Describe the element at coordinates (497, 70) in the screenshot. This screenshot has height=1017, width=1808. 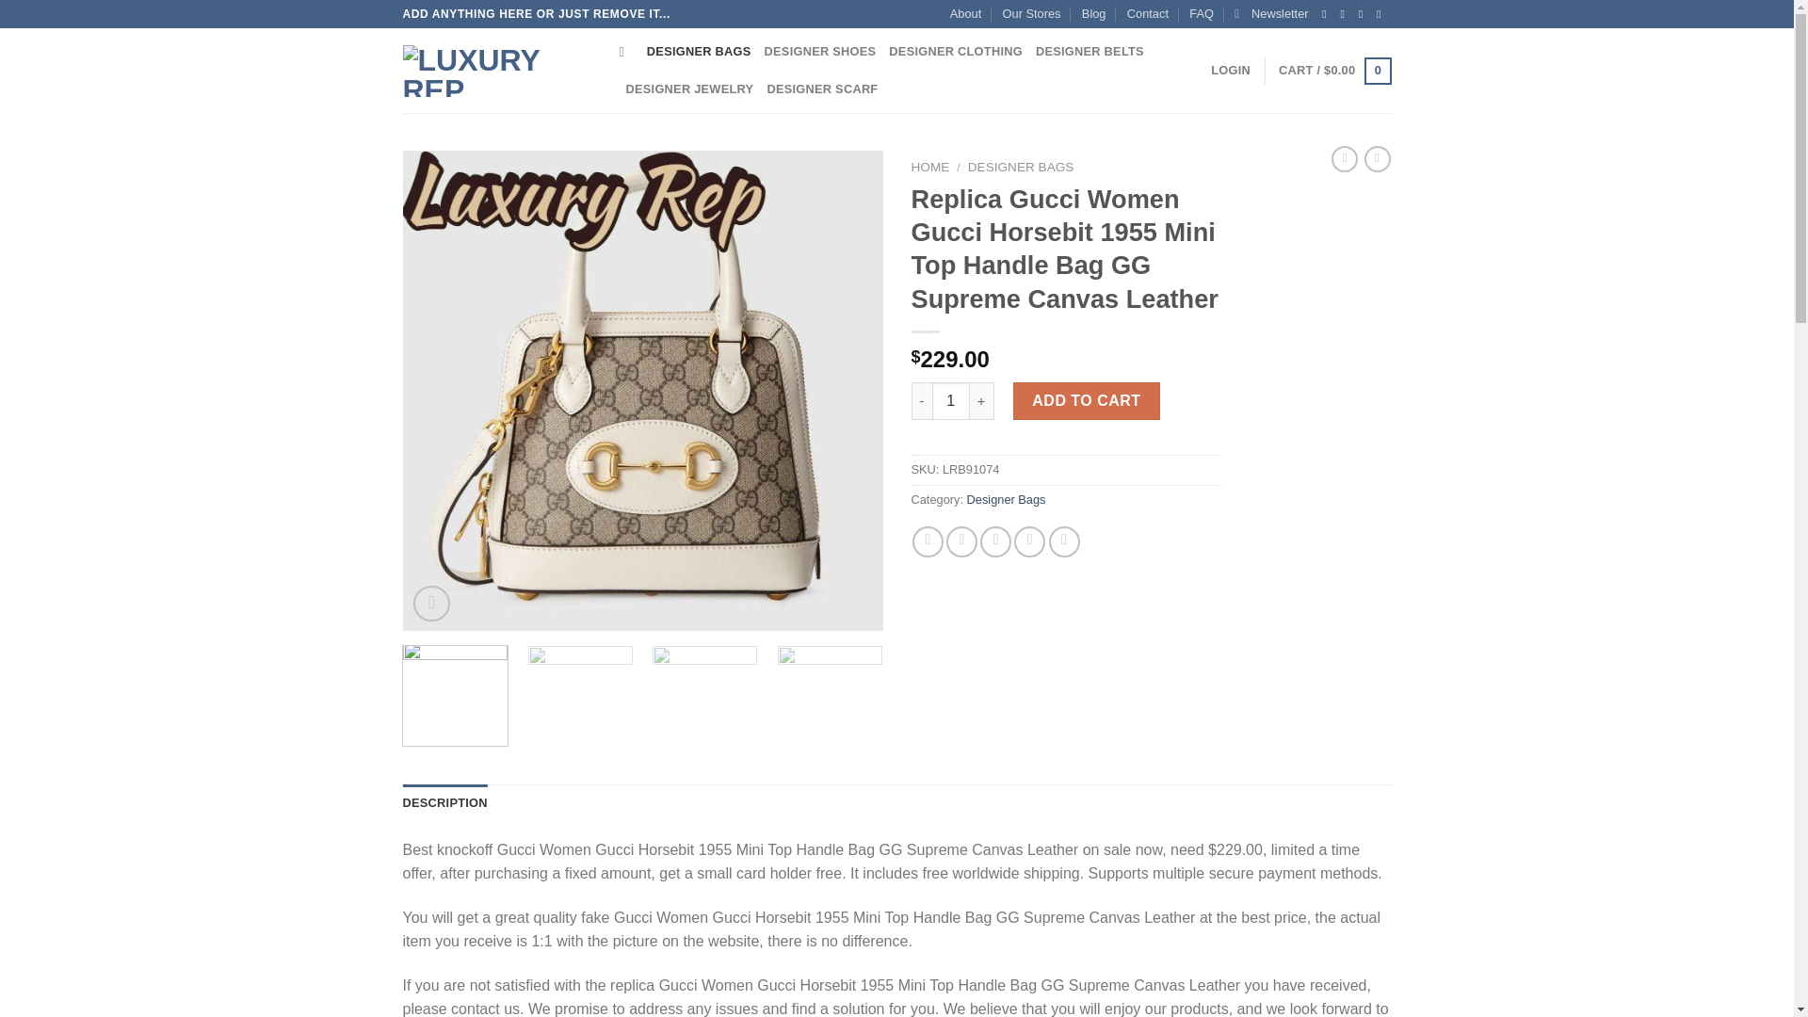
I see `Luxury Rep - Explore Affordable Replica Designer Products` at that location.